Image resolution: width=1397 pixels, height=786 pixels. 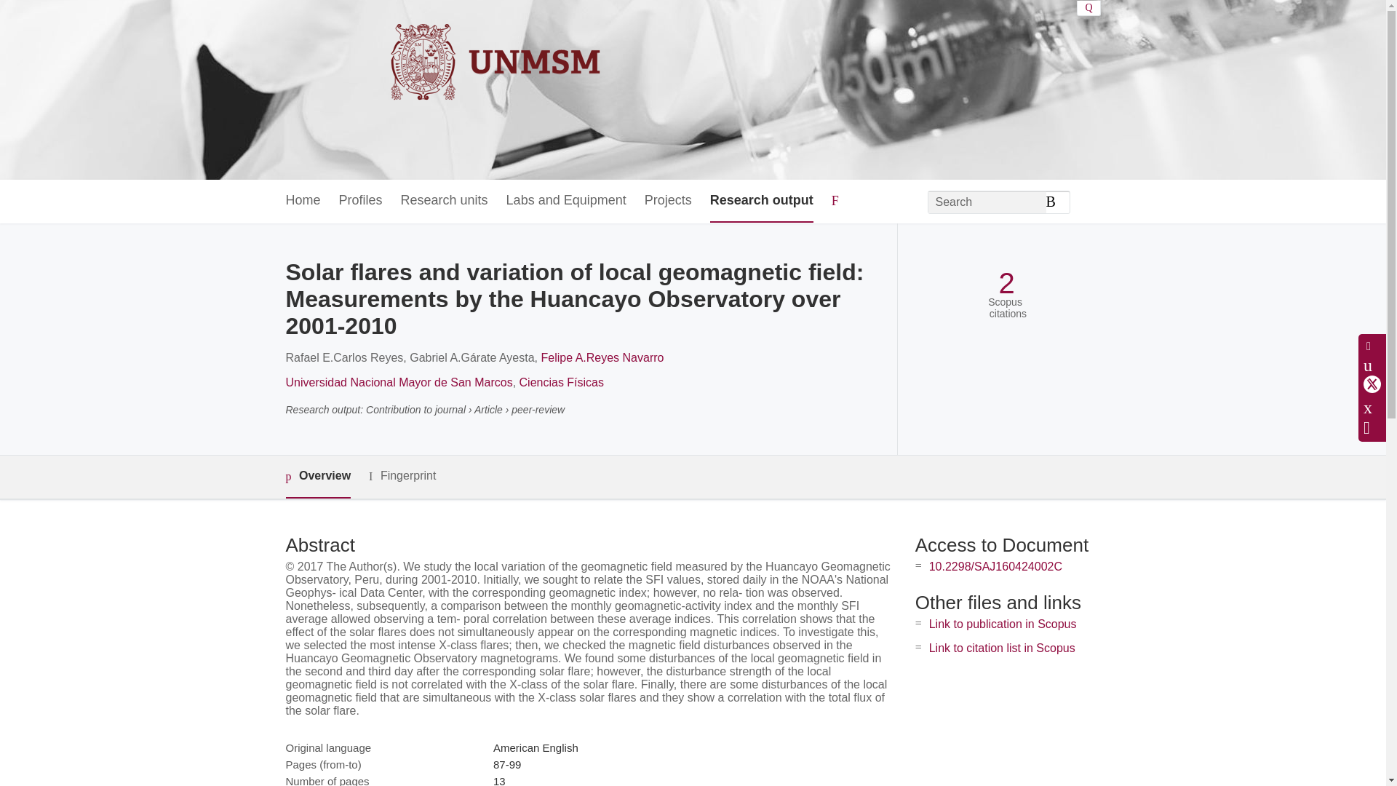 What do you see at coordinates (445, 90) in the screenshot?
I see `Universidad Nacional Mayor de San Marcos Home` at bounding box center [445, 90].